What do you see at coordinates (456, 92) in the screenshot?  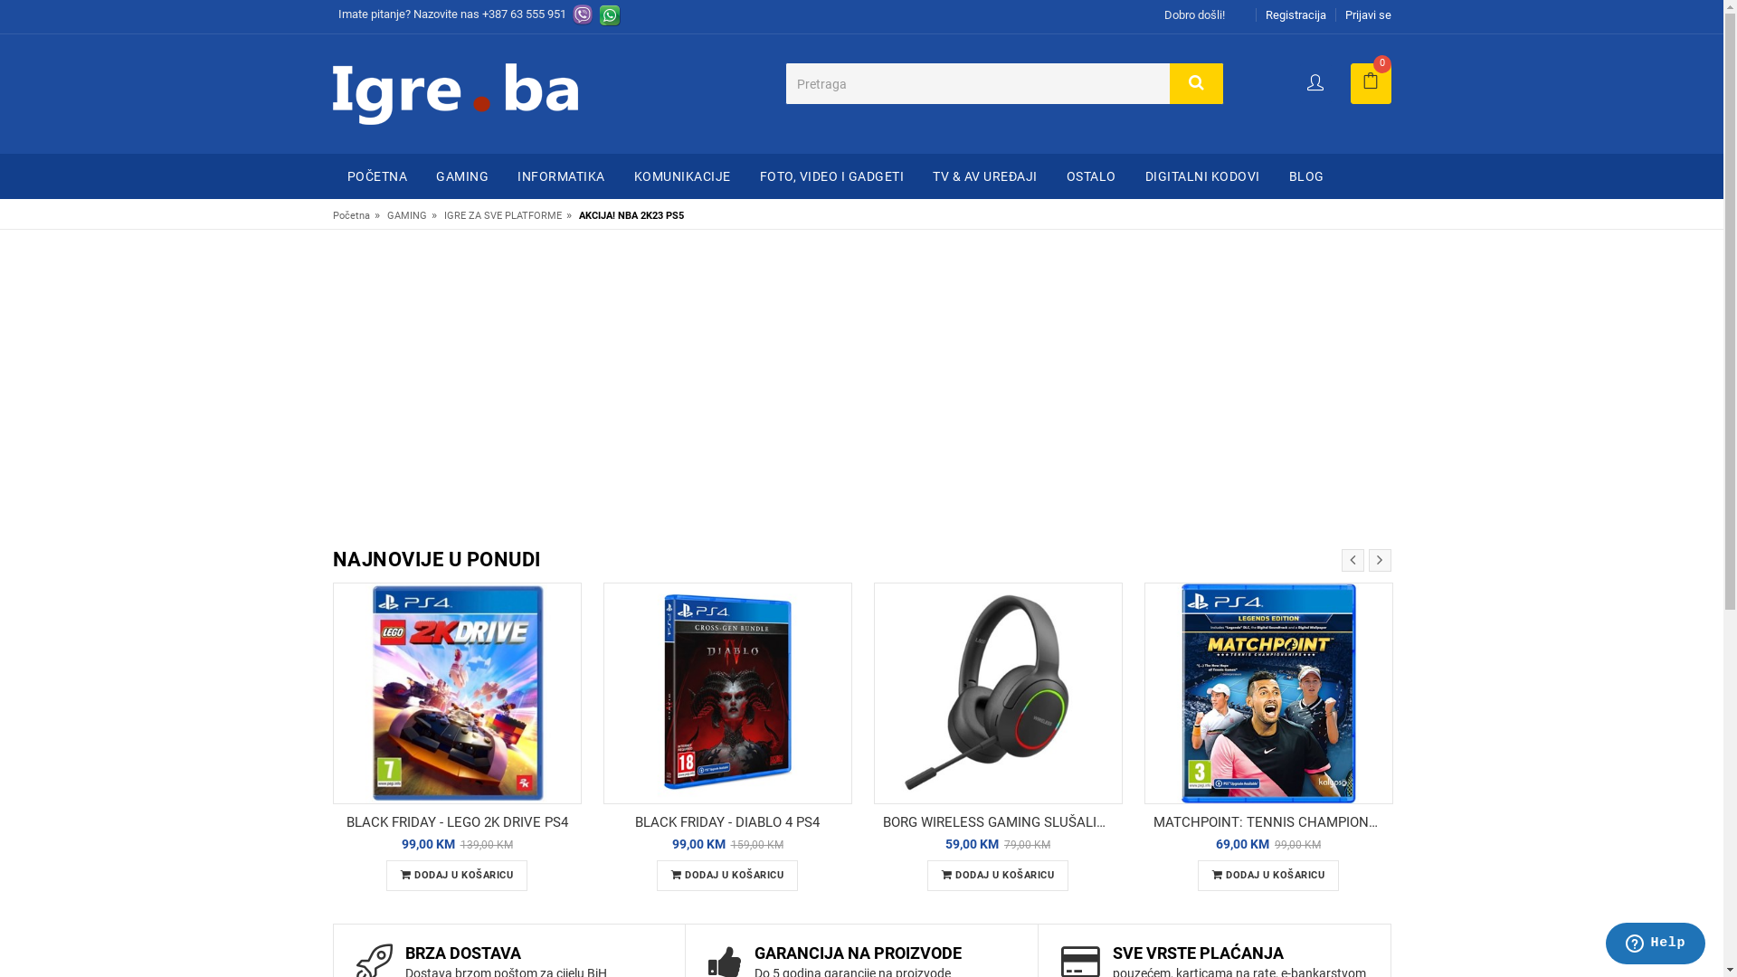 I see `Igre.BA` at bounding box center [456, 92].